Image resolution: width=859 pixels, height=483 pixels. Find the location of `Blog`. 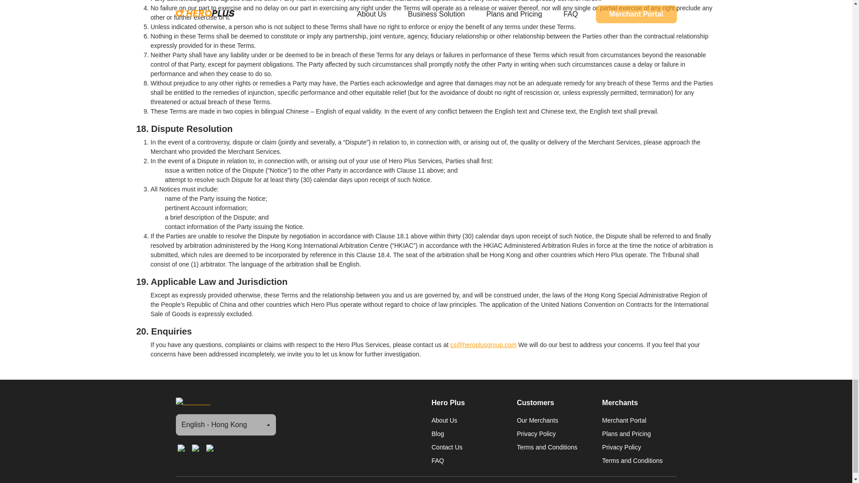

Blog is located at coordinates (468, 433).